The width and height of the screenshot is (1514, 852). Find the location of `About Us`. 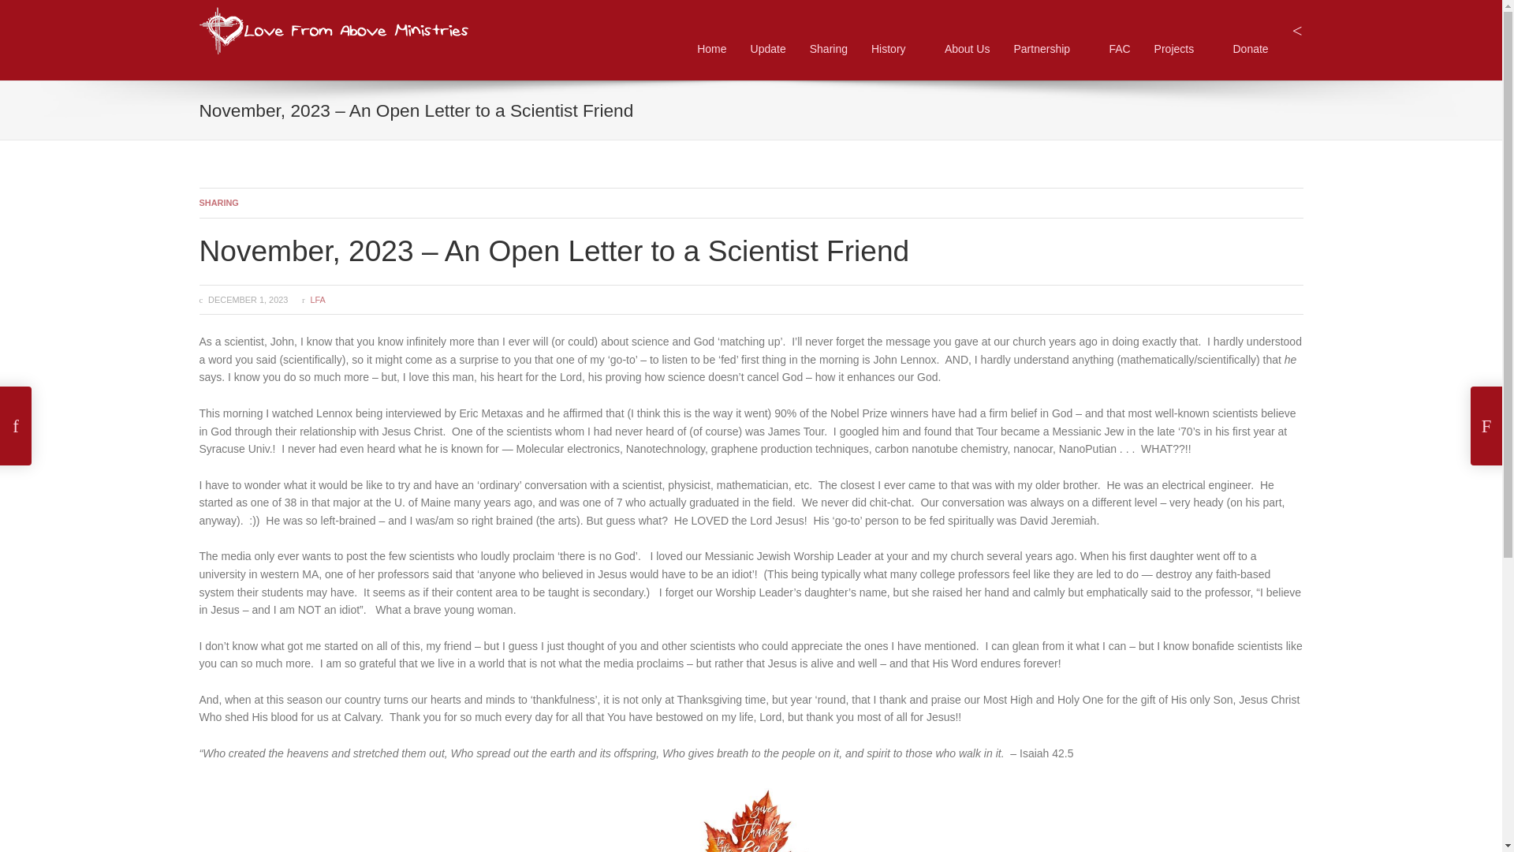

About Us is located at coordinates (967, 49).